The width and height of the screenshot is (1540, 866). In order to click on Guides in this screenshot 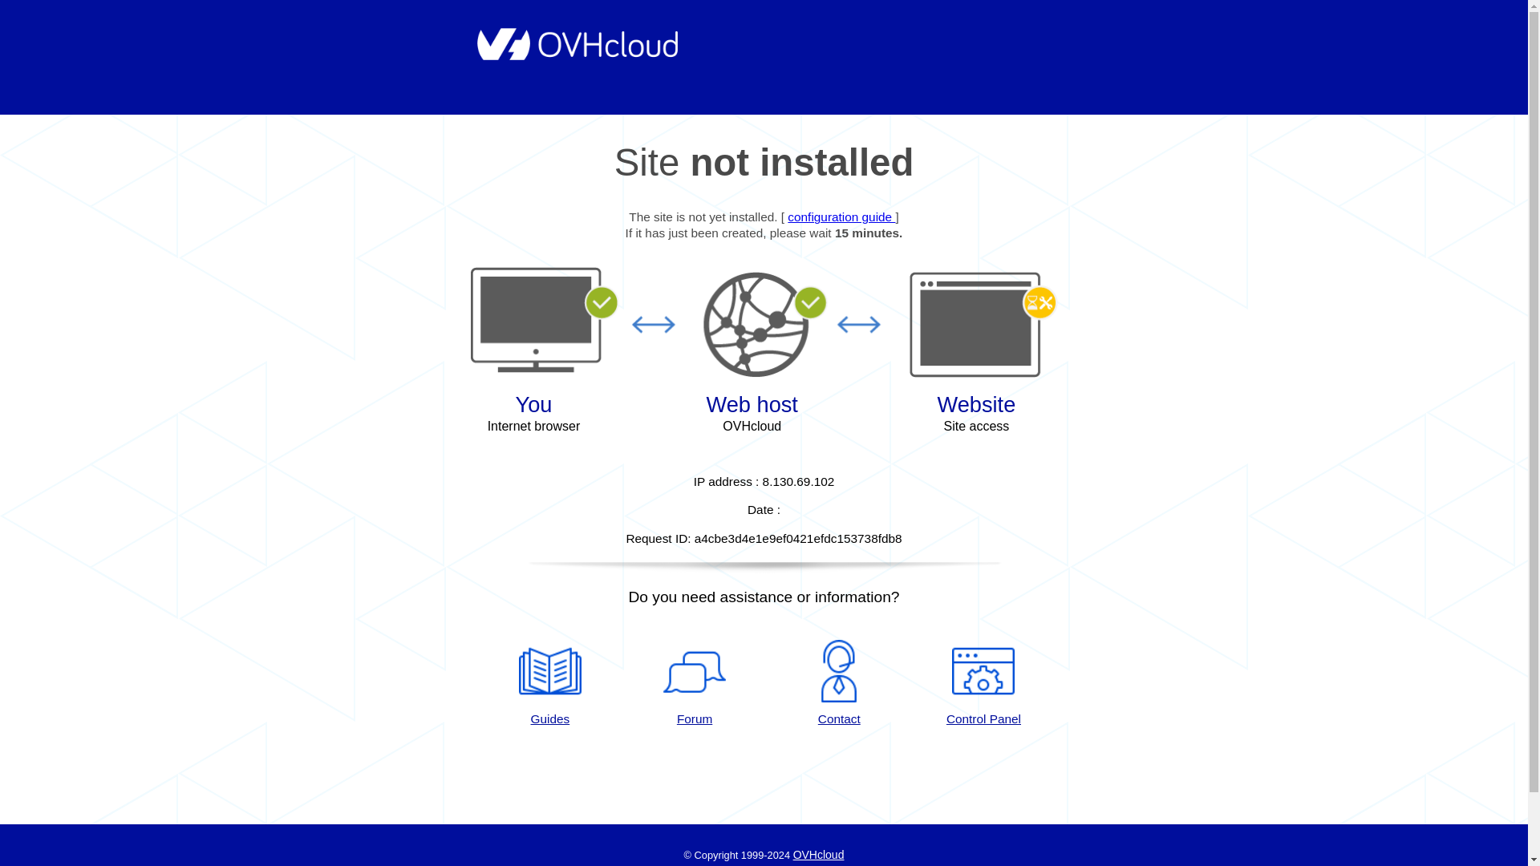, I will do `click(549, 684)`.